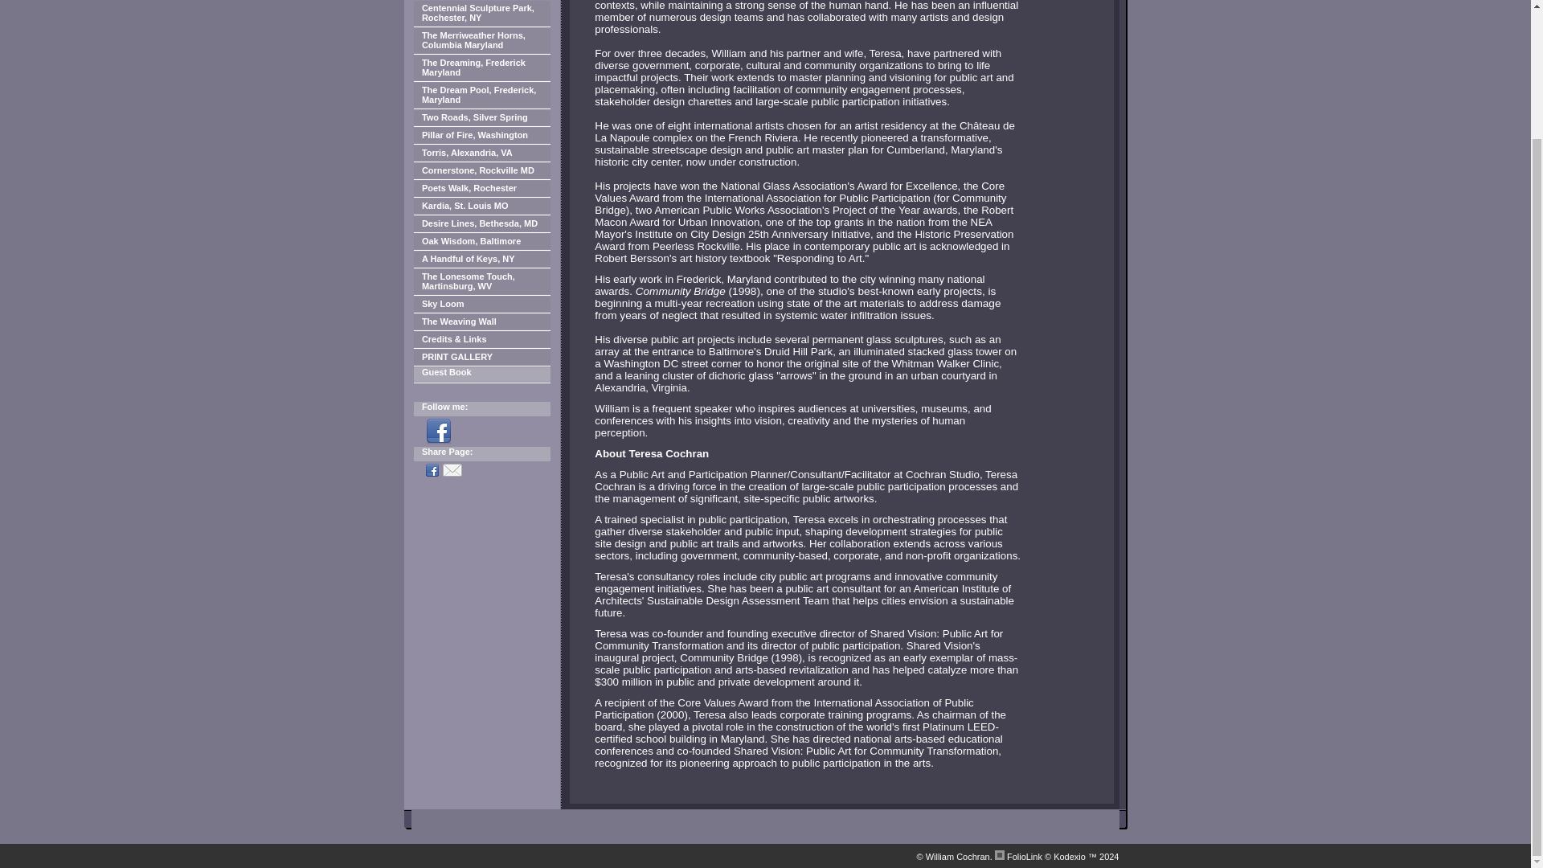 This screenshot has width=1543, height=868. I want to click on The Dream Pool, Frederick, Maryland, so click(482, 95).